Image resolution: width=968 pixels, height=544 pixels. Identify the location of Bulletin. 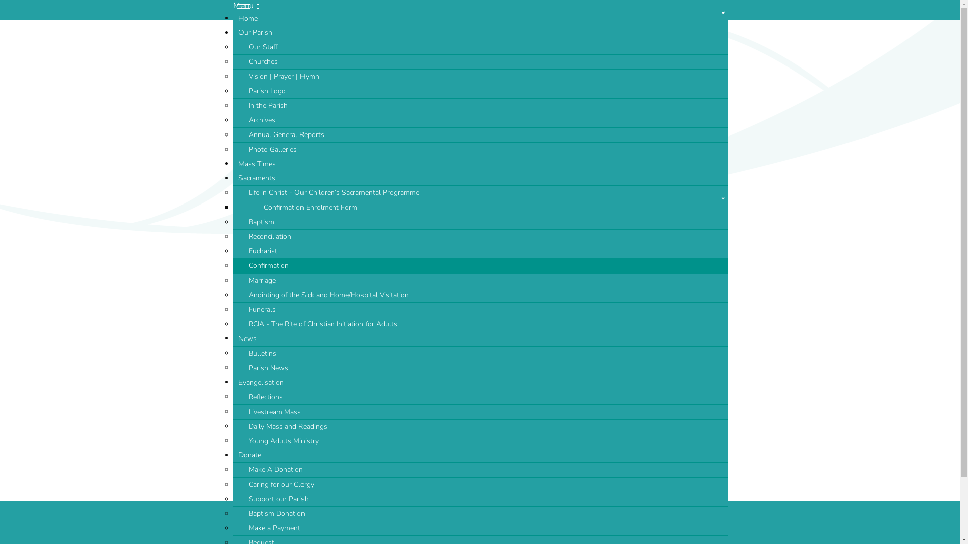
(452, 533).